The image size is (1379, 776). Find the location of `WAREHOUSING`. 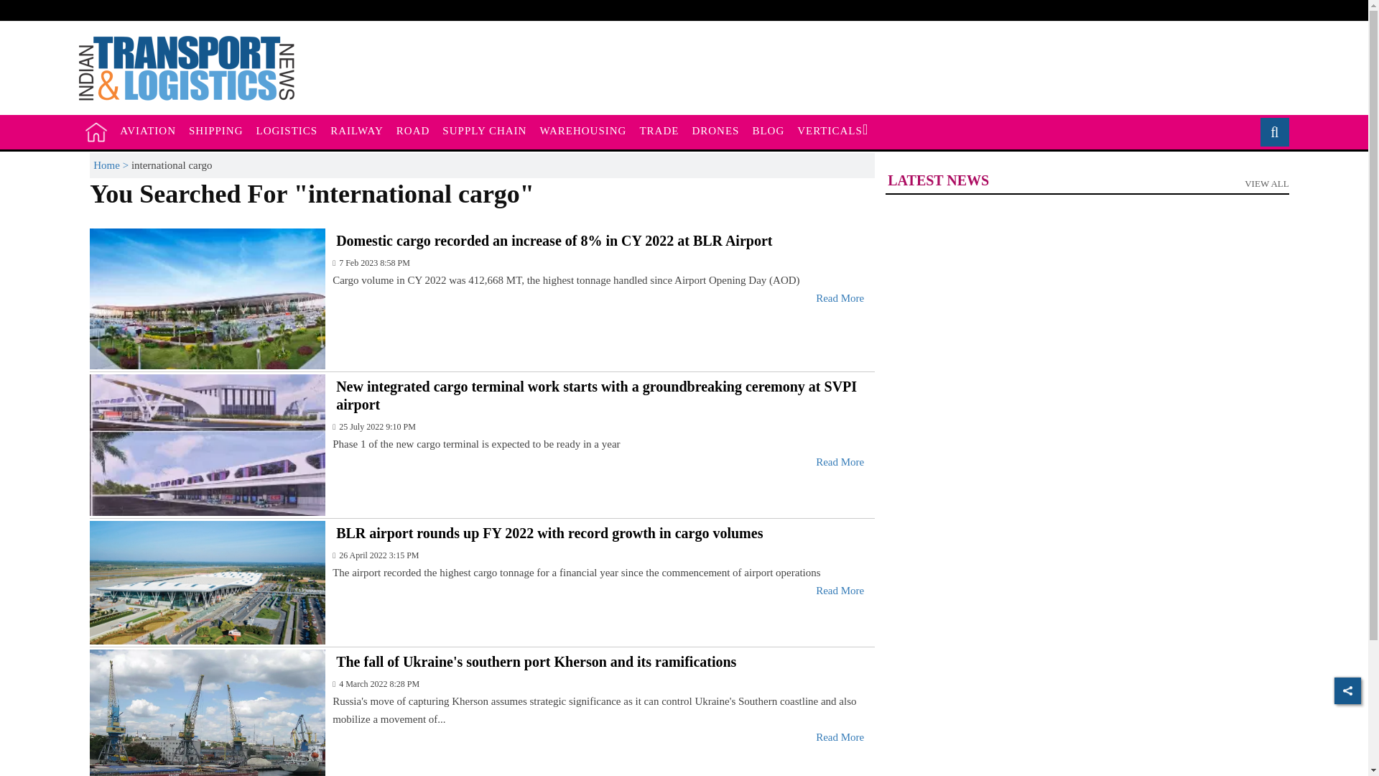

WAREHOUSING is located at coordinates (484, 131).